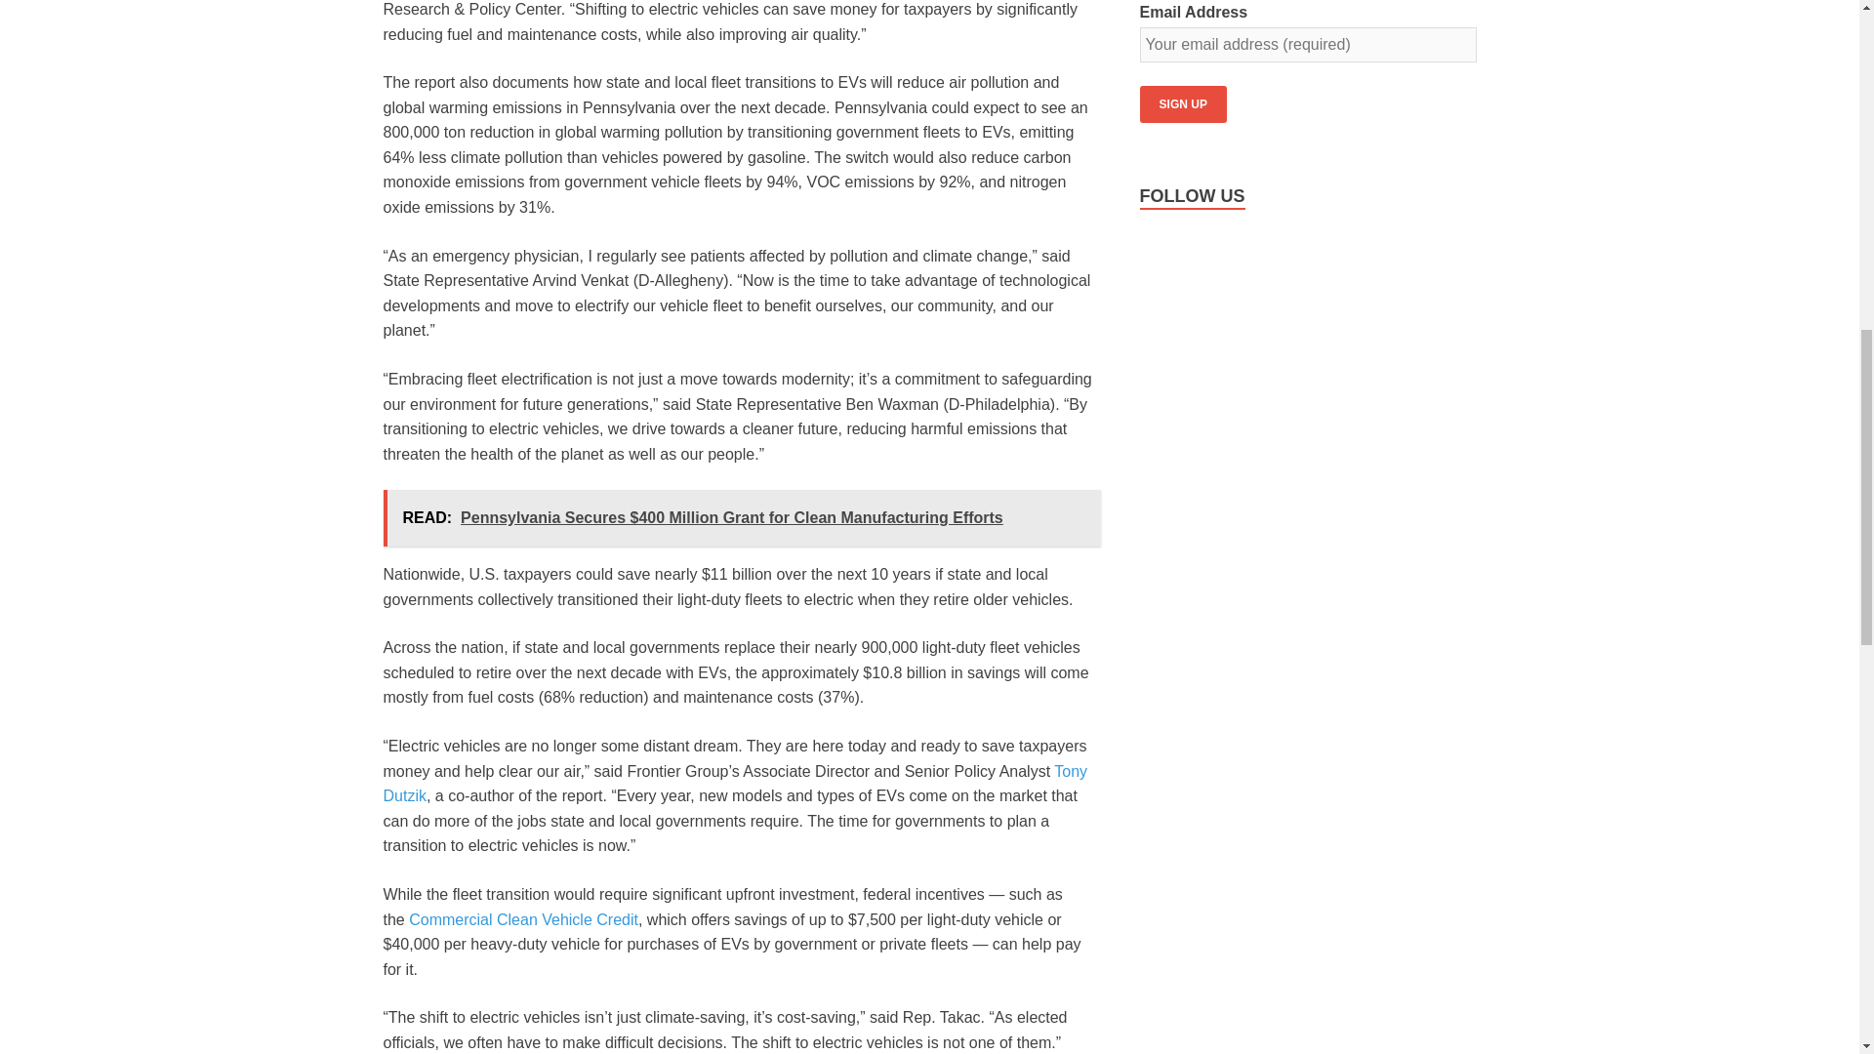 This screenshot has height=1054, width=1874. Describe the element at coordinates (1183, 103) in the screenshot. I see `Sign up` at that location.